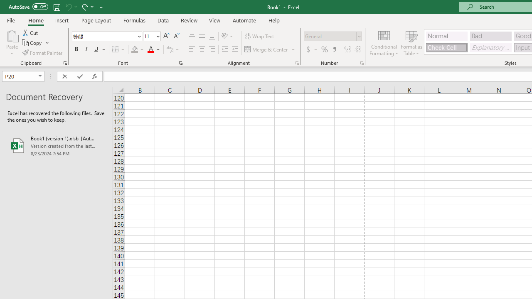  I want to click on Format Cell Alignment, so click(297, 63).